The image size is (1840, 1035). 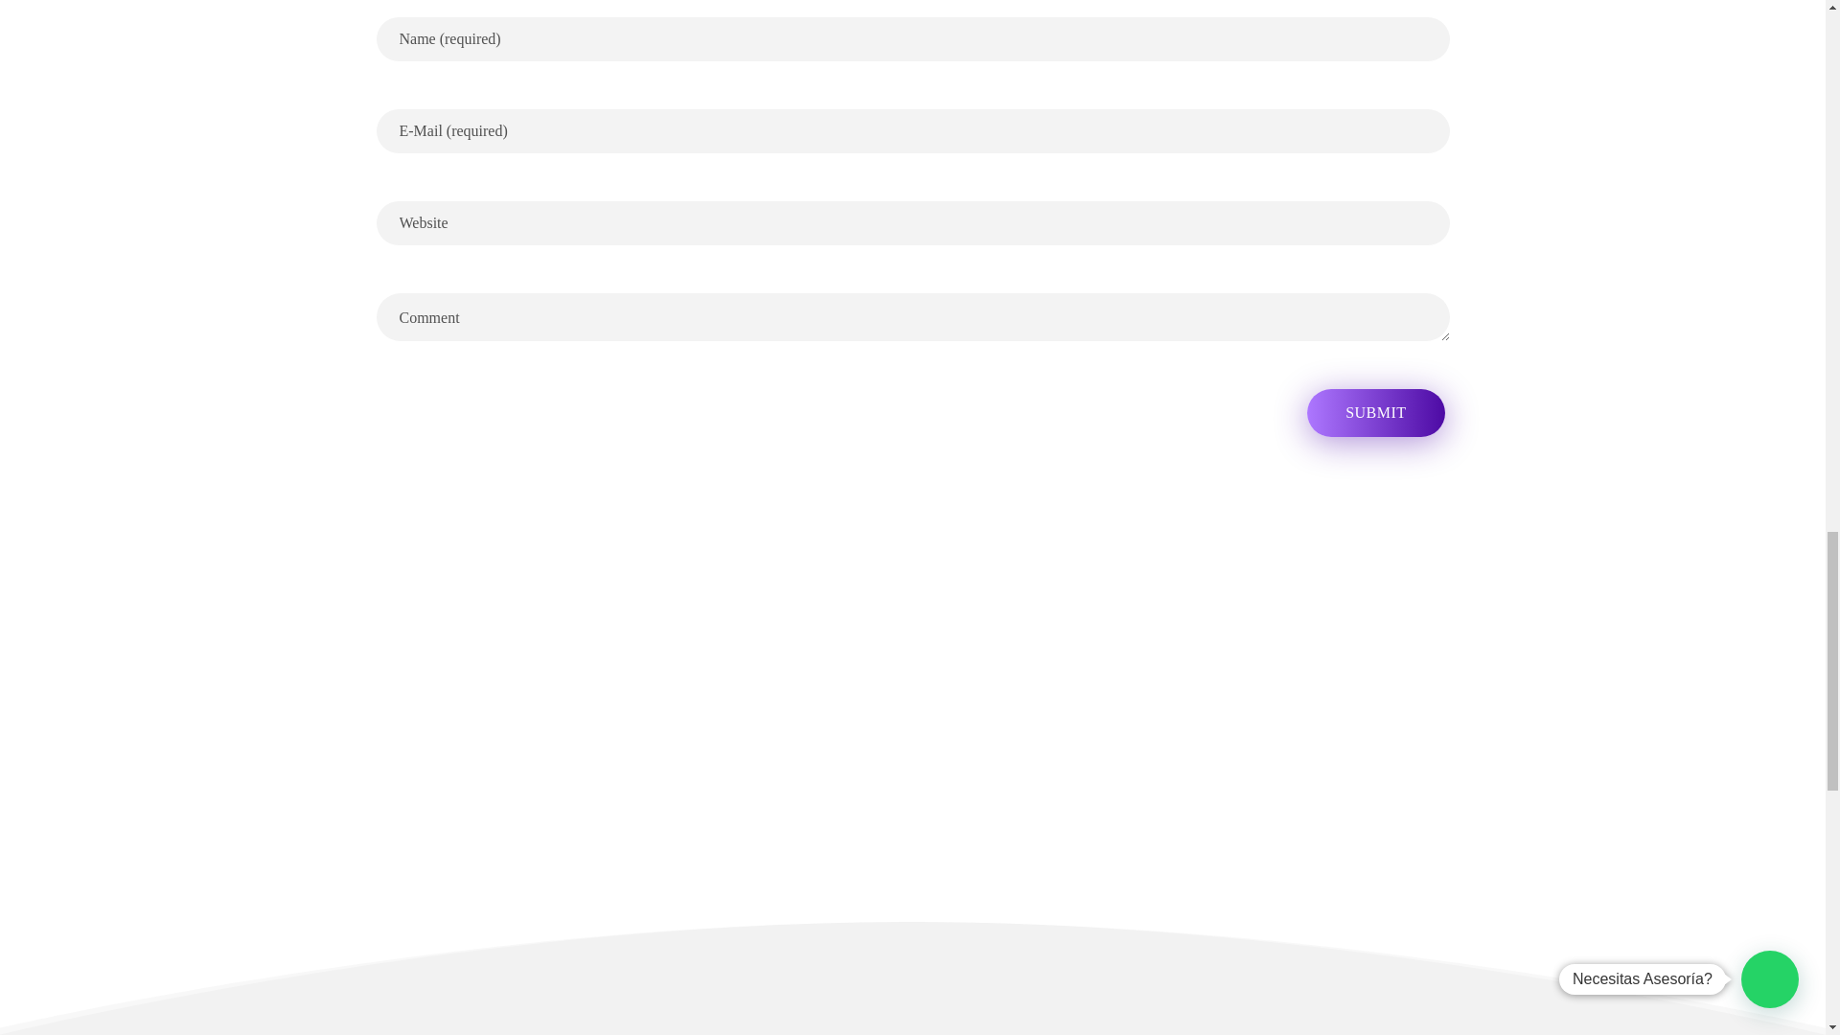 I want to click on Submit, so click(x=1375, y=412).